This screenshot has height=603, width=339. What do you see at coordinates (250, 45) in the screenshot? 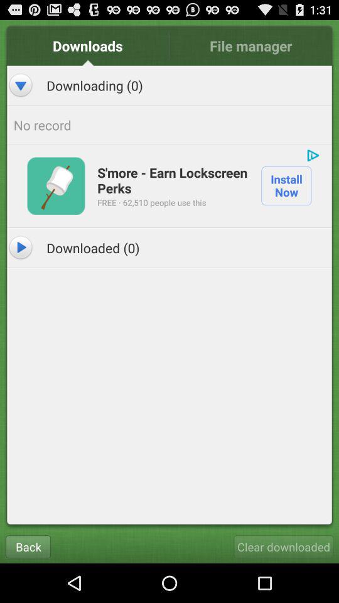
I see `press file manager item` at bounding box center [250, 45].